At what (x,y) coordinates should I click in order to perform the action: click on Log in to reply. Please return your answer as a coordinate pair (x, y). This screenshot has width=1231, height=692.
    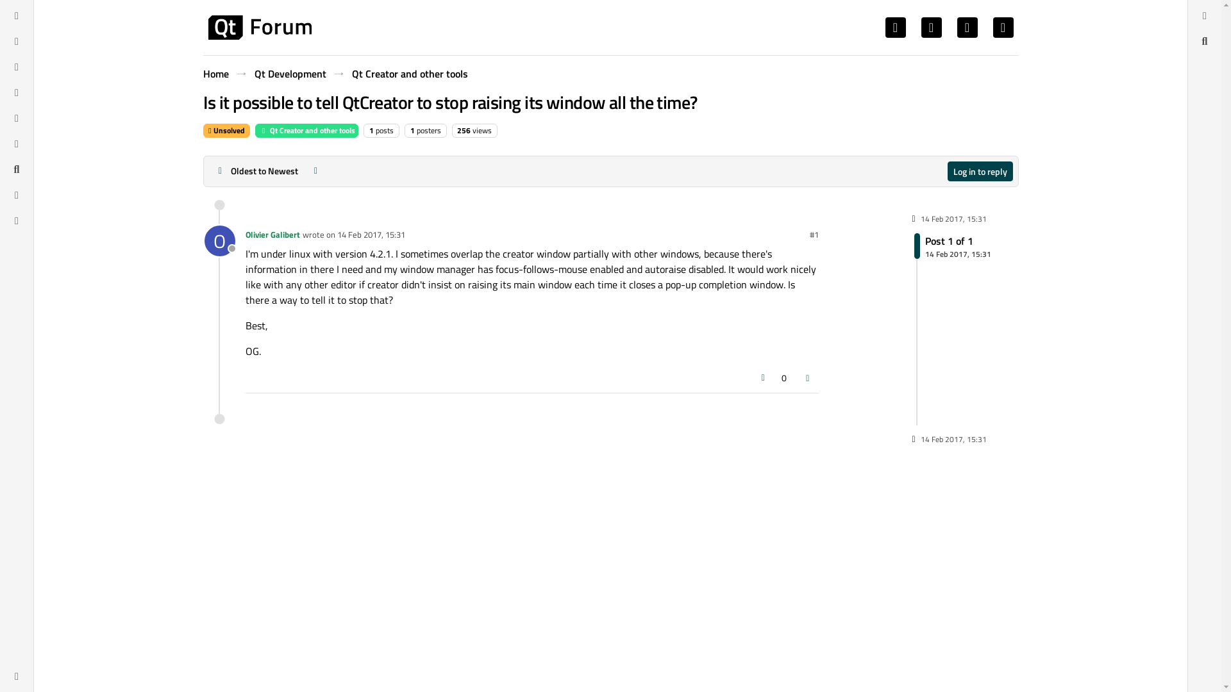
    Looking at the image, I should click on (306, 131).